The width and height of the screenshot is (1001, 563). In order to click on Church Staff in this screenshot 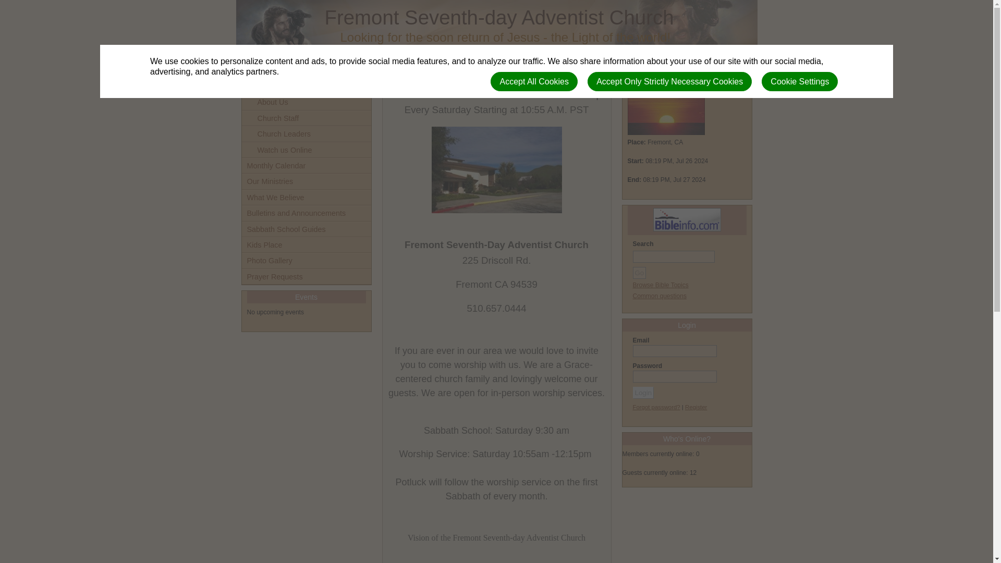, I will do `click(307, 118)`.